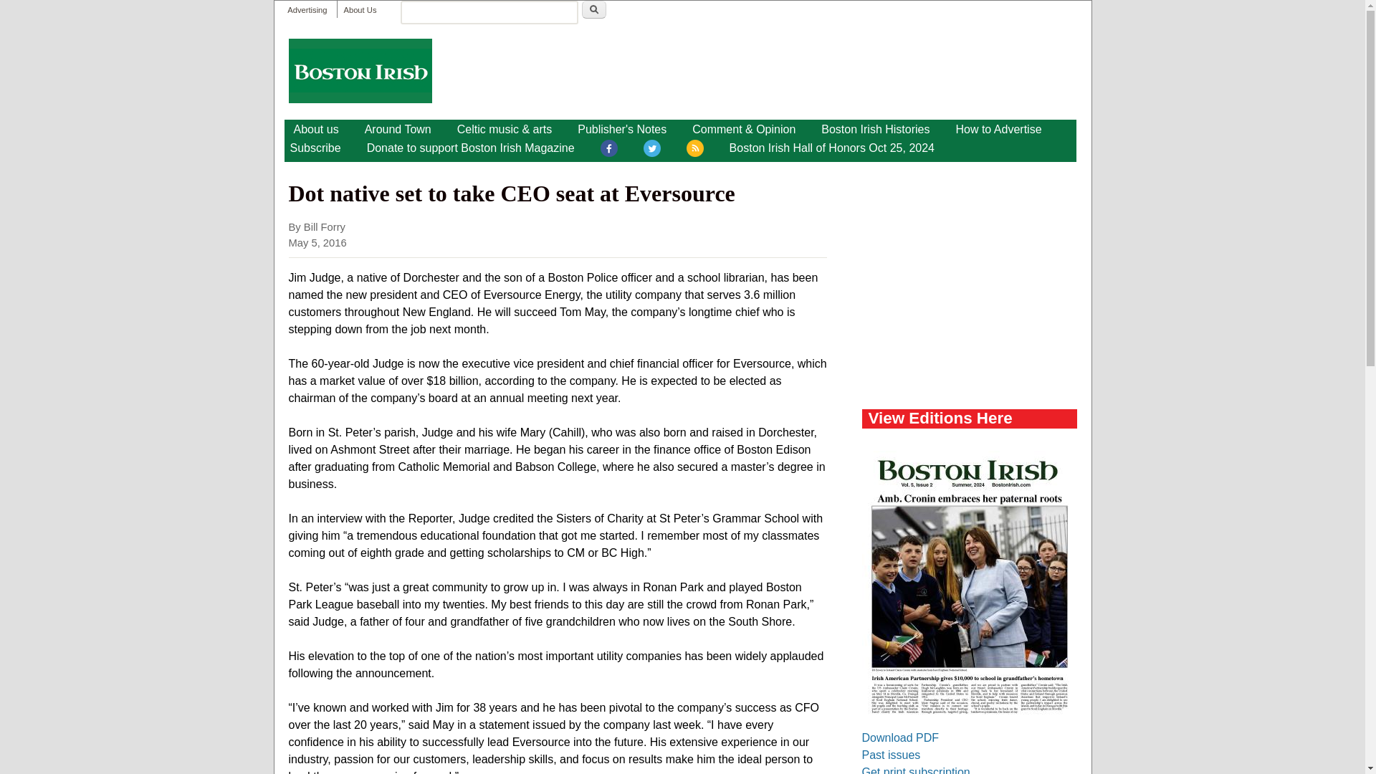 The width and height of the screenshot is (1376, 774). Describe the element at coordinates (316, 129) in the screenshot. I see `About Boston Irish` at that location.